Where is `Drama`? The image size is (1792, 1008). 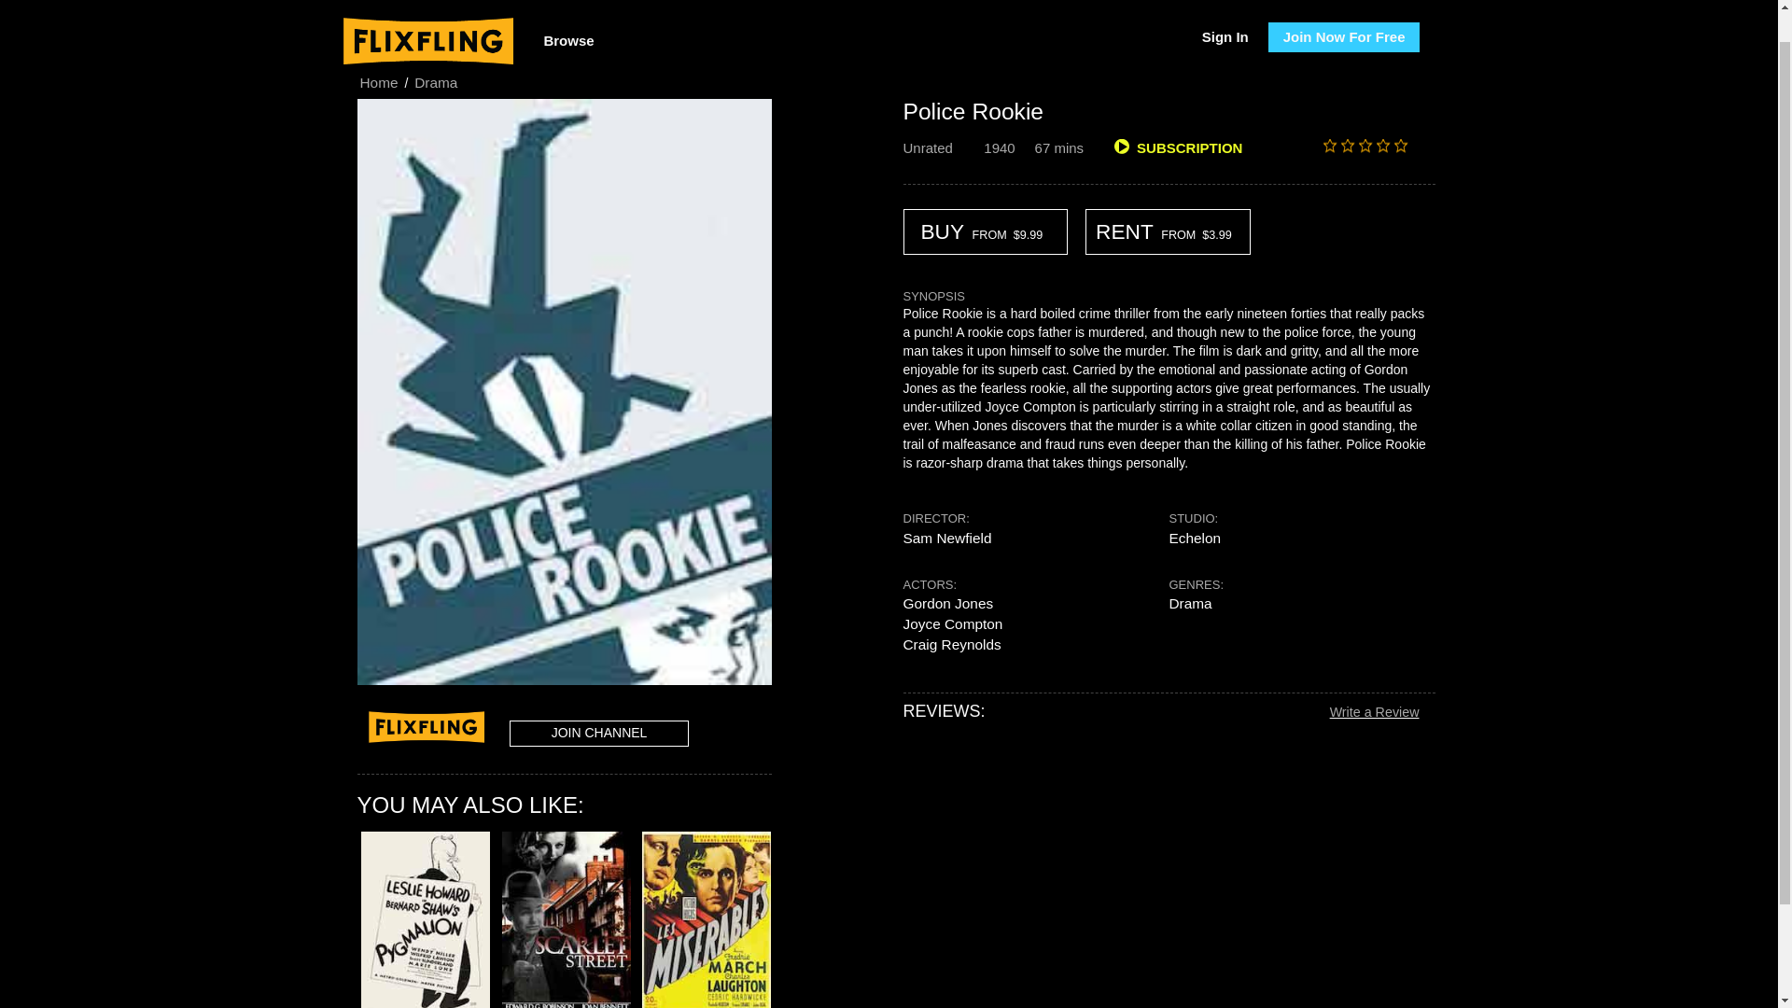 Drama is located at coordinates (1189, 603).